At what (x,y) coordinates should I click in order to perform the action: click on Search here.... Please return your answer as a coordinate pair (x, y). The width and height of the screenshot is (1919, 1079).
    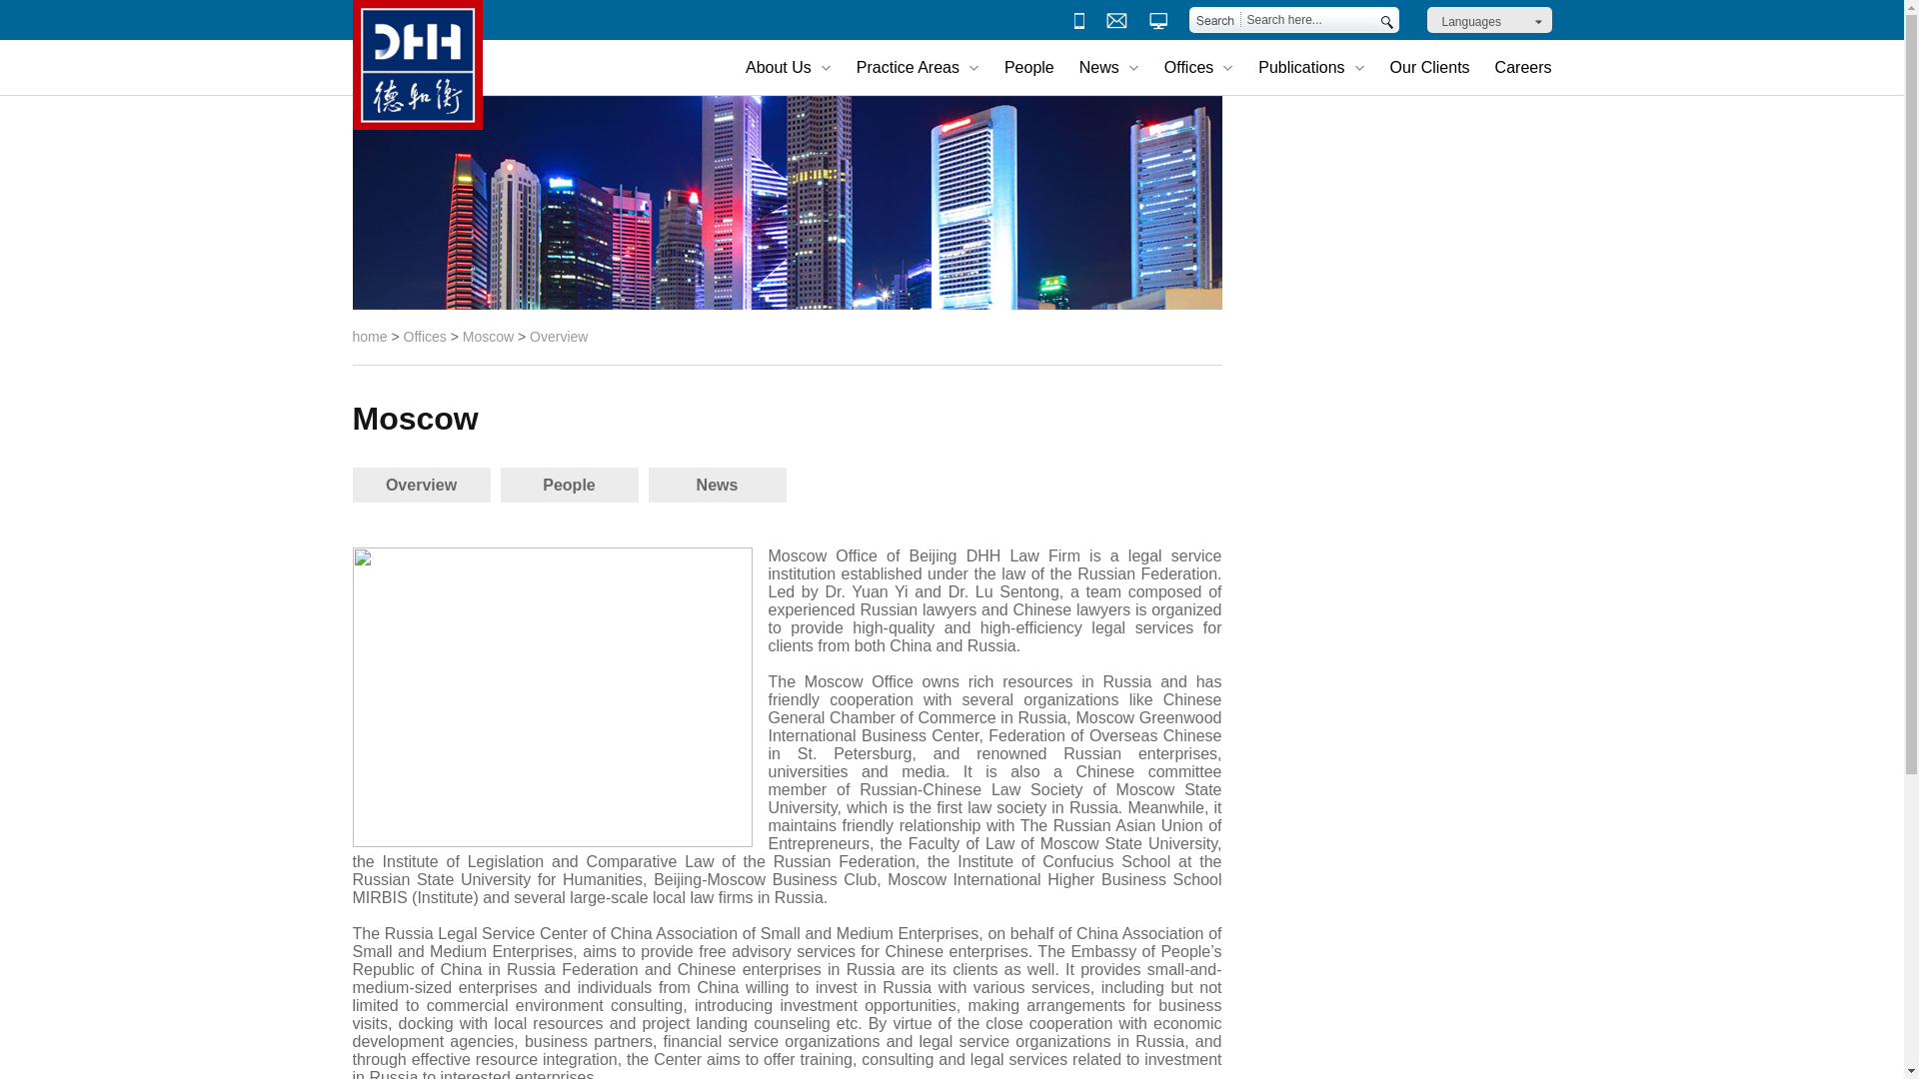
    Looking at the image, I should click on (1309, 20).